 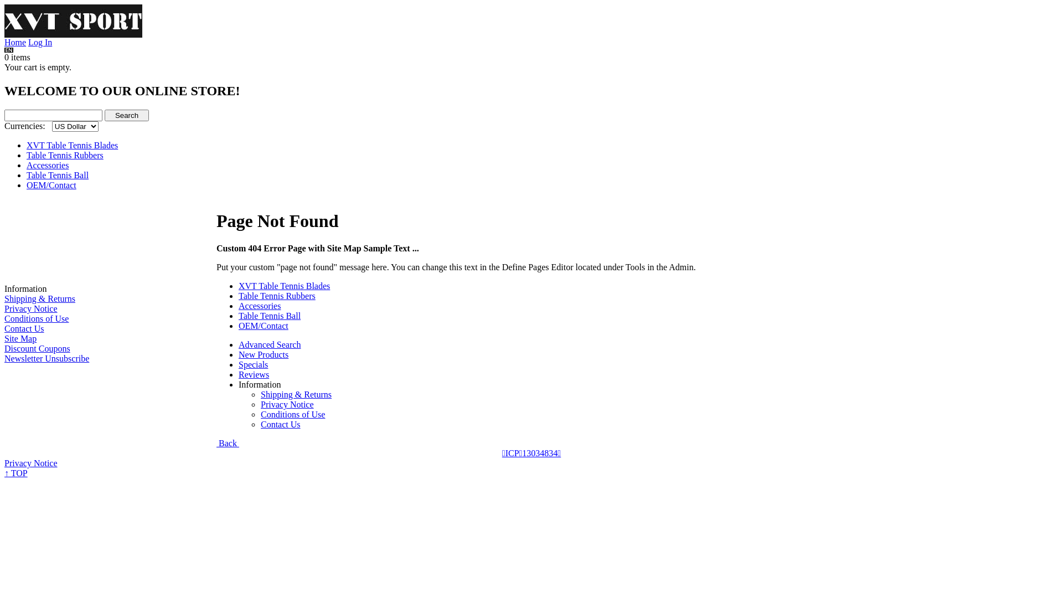 What do you see at coordinates (40, 299) in the screenshot?
I see `Shipping & Returns` at bounding box center [40, 299].